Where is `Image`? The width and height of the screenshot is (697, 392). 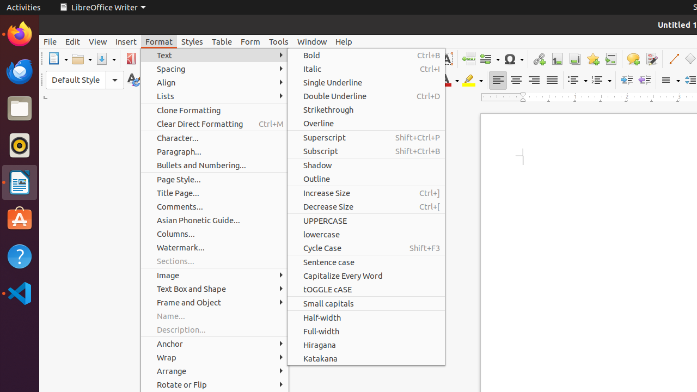
Image is located at coordinates (411, 59).